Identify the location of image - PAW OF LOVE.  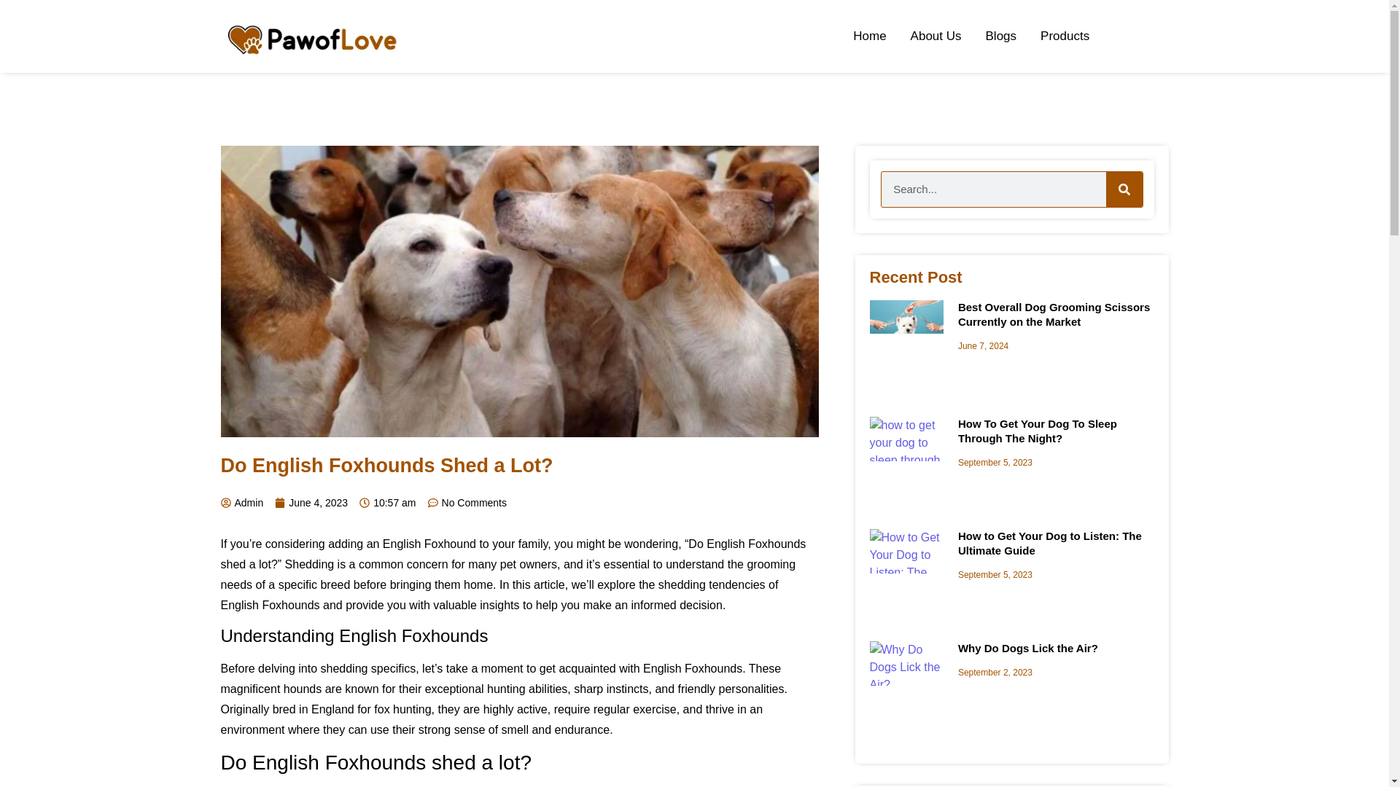
(906, 324).